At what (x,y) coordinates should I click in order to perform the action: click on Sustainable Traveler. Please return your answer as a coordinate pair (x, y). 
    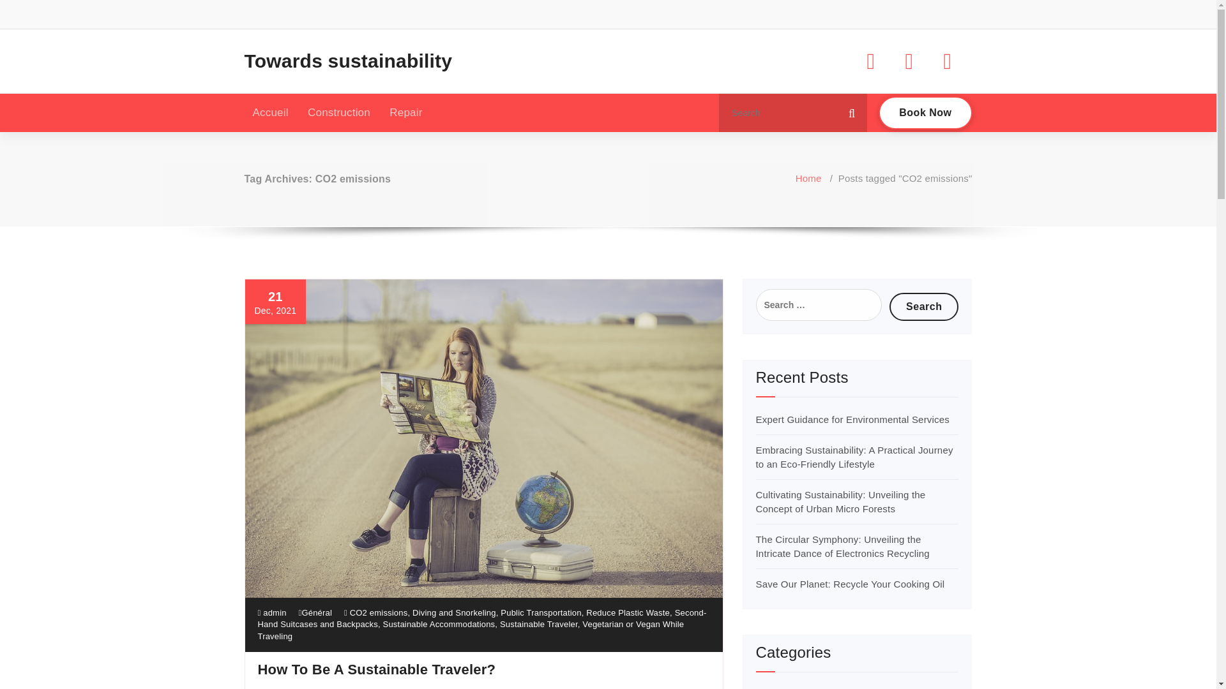
    Looking at the image, I should click on (539, 624).